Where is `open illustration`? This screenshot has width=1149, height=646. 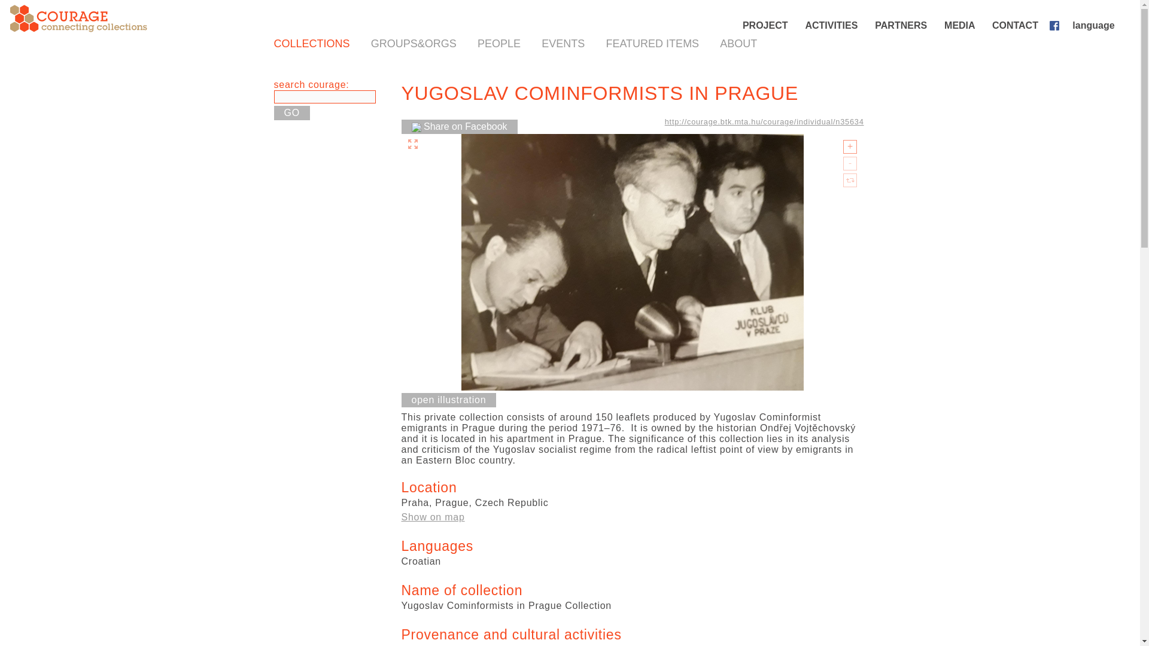 open illustration is located at coordinates (449, 400).